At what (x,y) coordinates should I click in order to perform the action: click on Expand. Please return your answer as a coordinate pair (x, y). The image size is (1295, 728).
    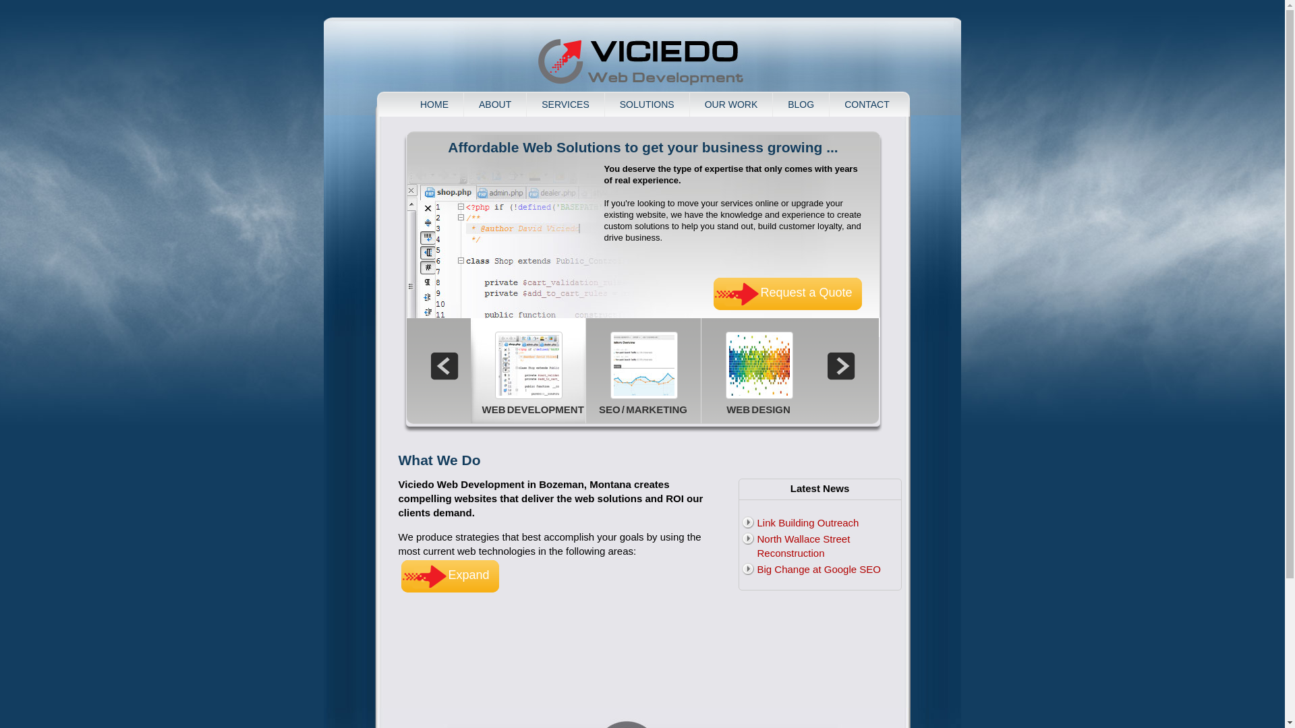
    Looking at the image, I should click on (449, 576).